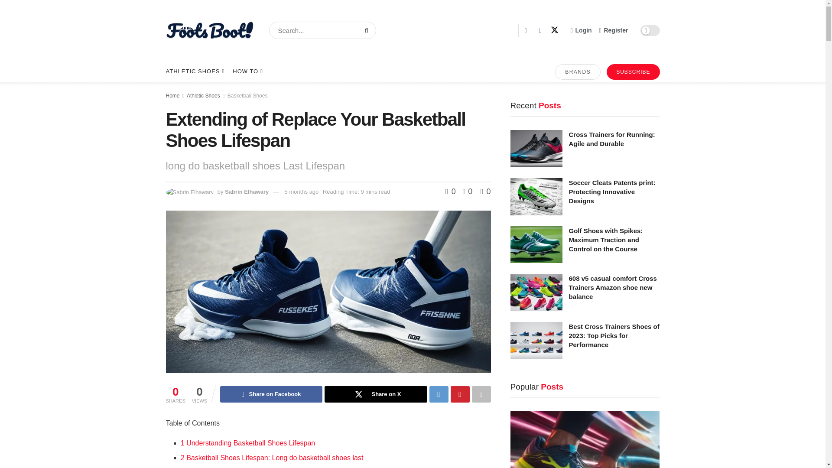  Describe the element at coordinates (581, 30) in the screenshot. I see `Login` at that location.